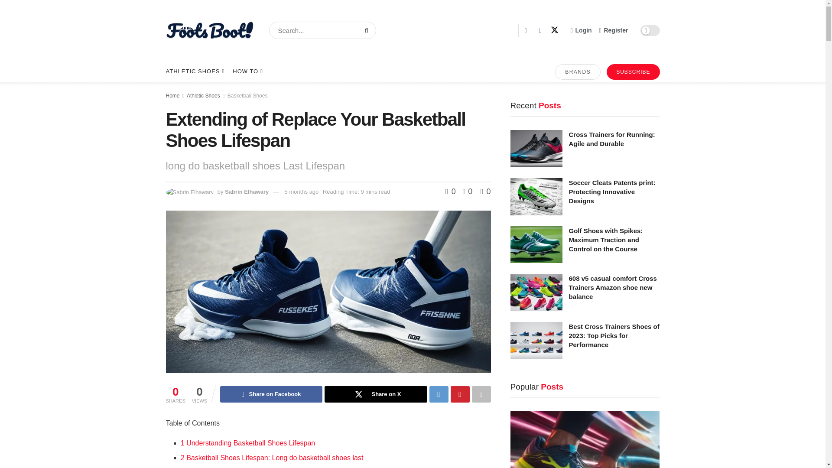  Describe the element at coordinates (581, 30) in the screenshot. I see `Login` at that location.